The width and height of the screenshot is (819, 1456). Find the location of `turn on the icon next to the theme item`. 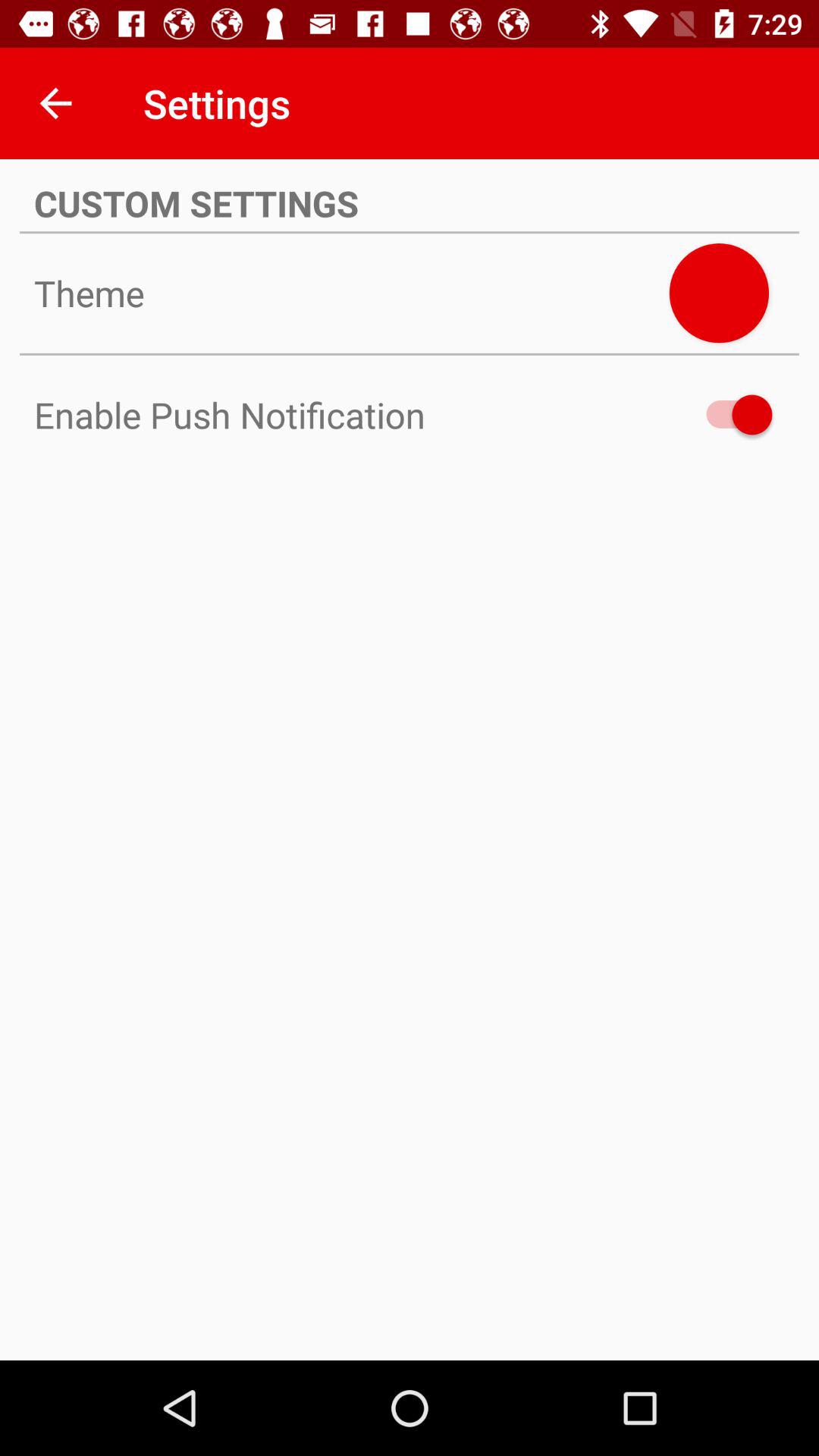

turn on the icon next to the theme item is located at coordinates (719, 293).